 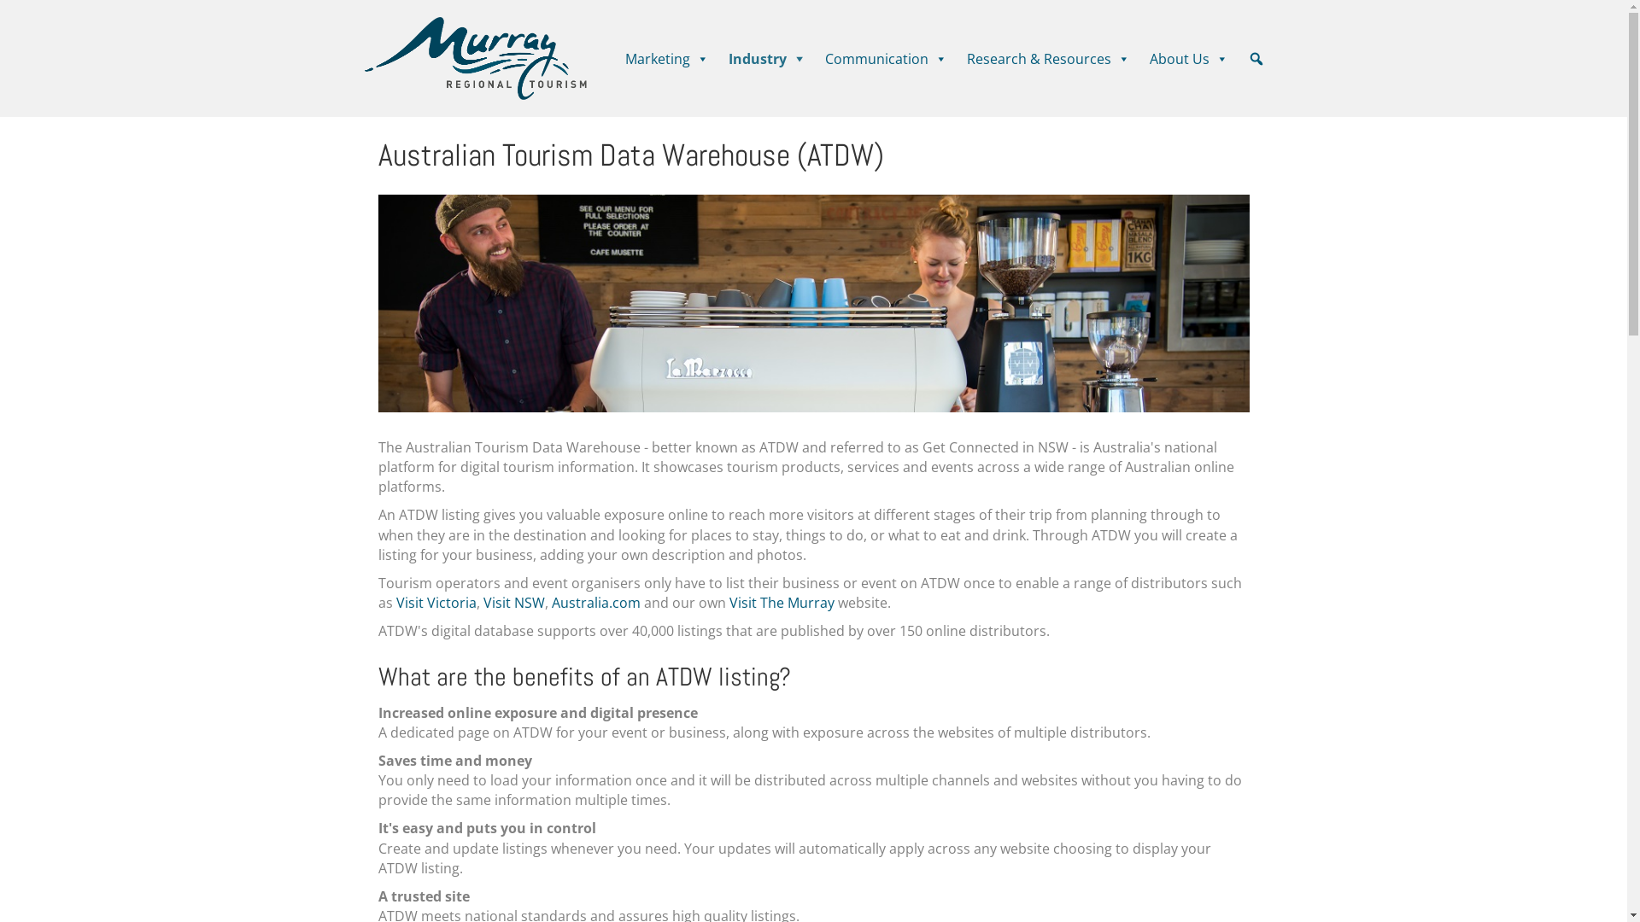 I want to click on Search, so click(x=17, y=14).